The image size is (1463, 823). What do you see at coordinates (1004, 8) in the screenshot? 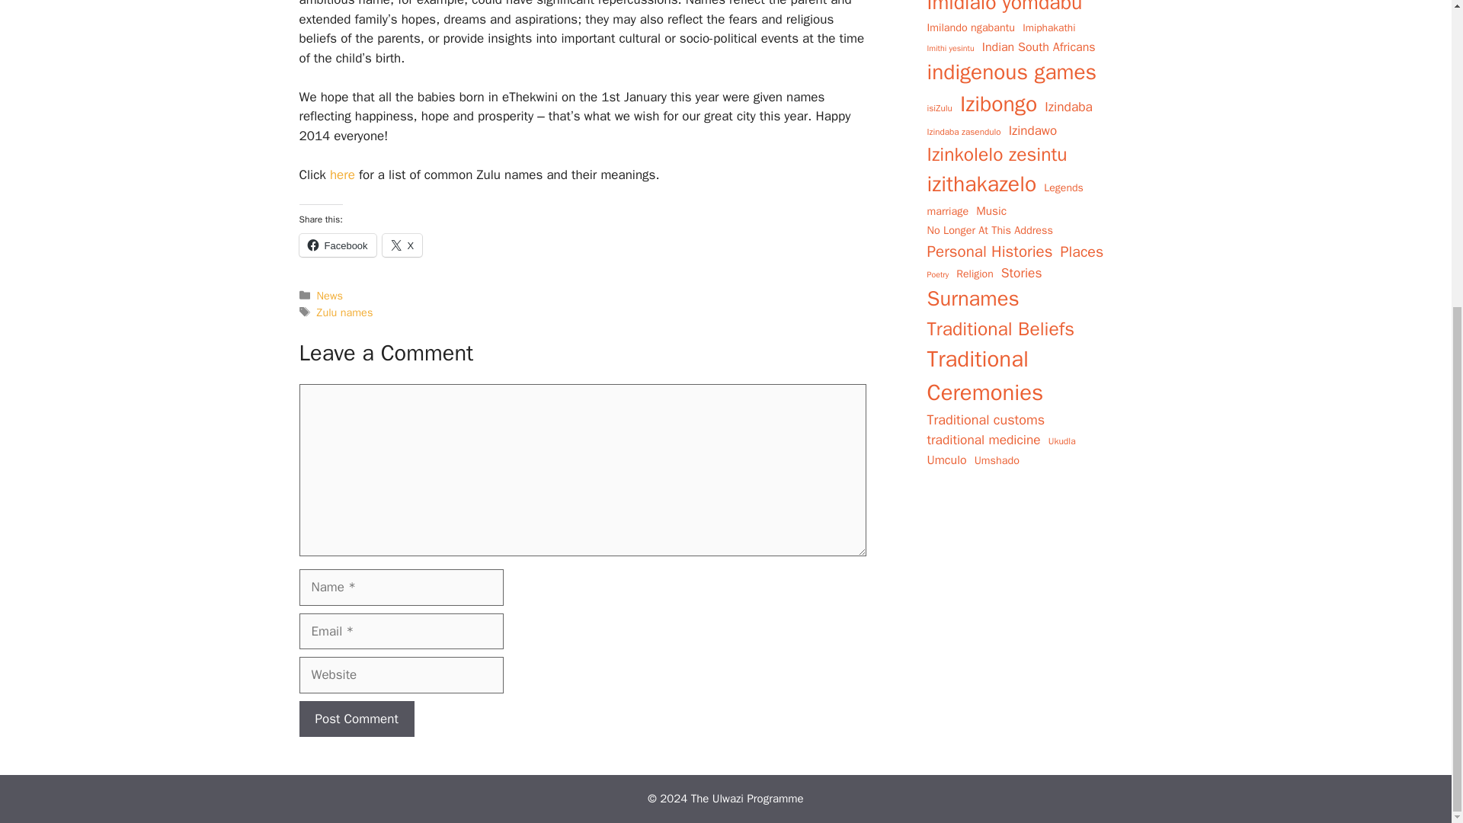
I see `Imidlalo yomdabu` at bounding box center [1004, 8].